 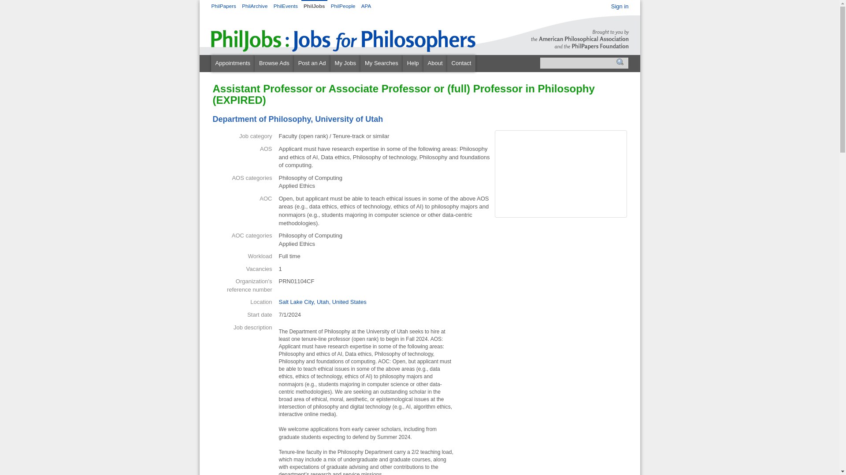 What do you see at coordinates (435, 63) in the screenshot?
I see `About` at bounding box center [435, 63].